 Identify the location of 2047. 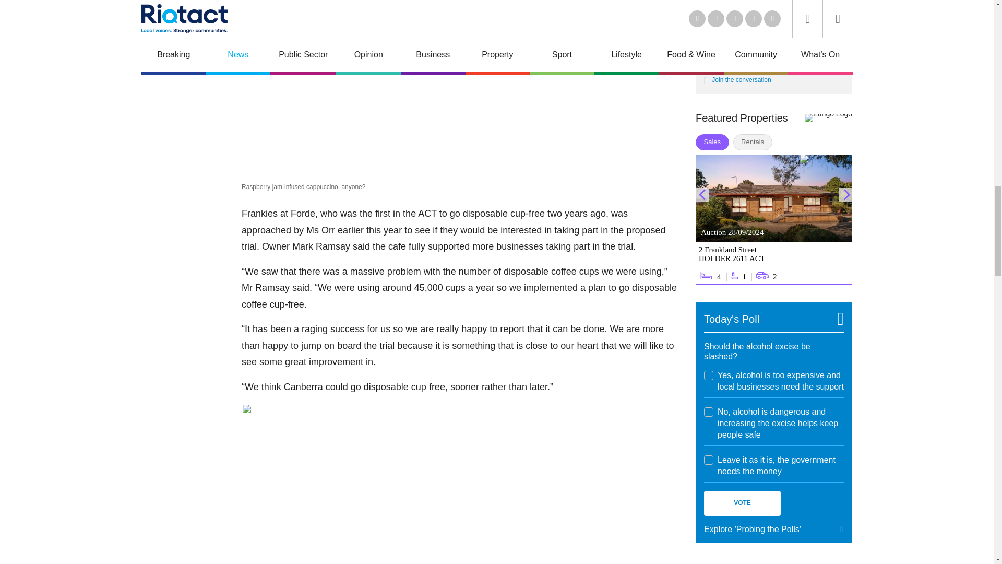
(709, 412).